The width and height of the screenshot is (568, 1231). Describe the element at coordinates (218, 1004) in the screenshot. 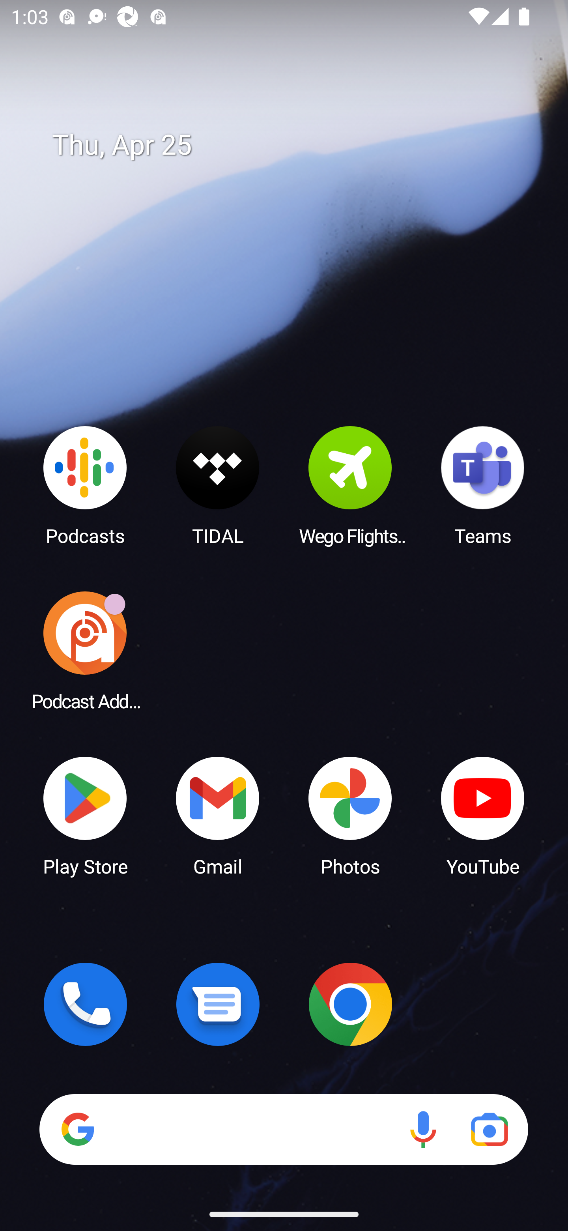

I see `Messages` at that location.